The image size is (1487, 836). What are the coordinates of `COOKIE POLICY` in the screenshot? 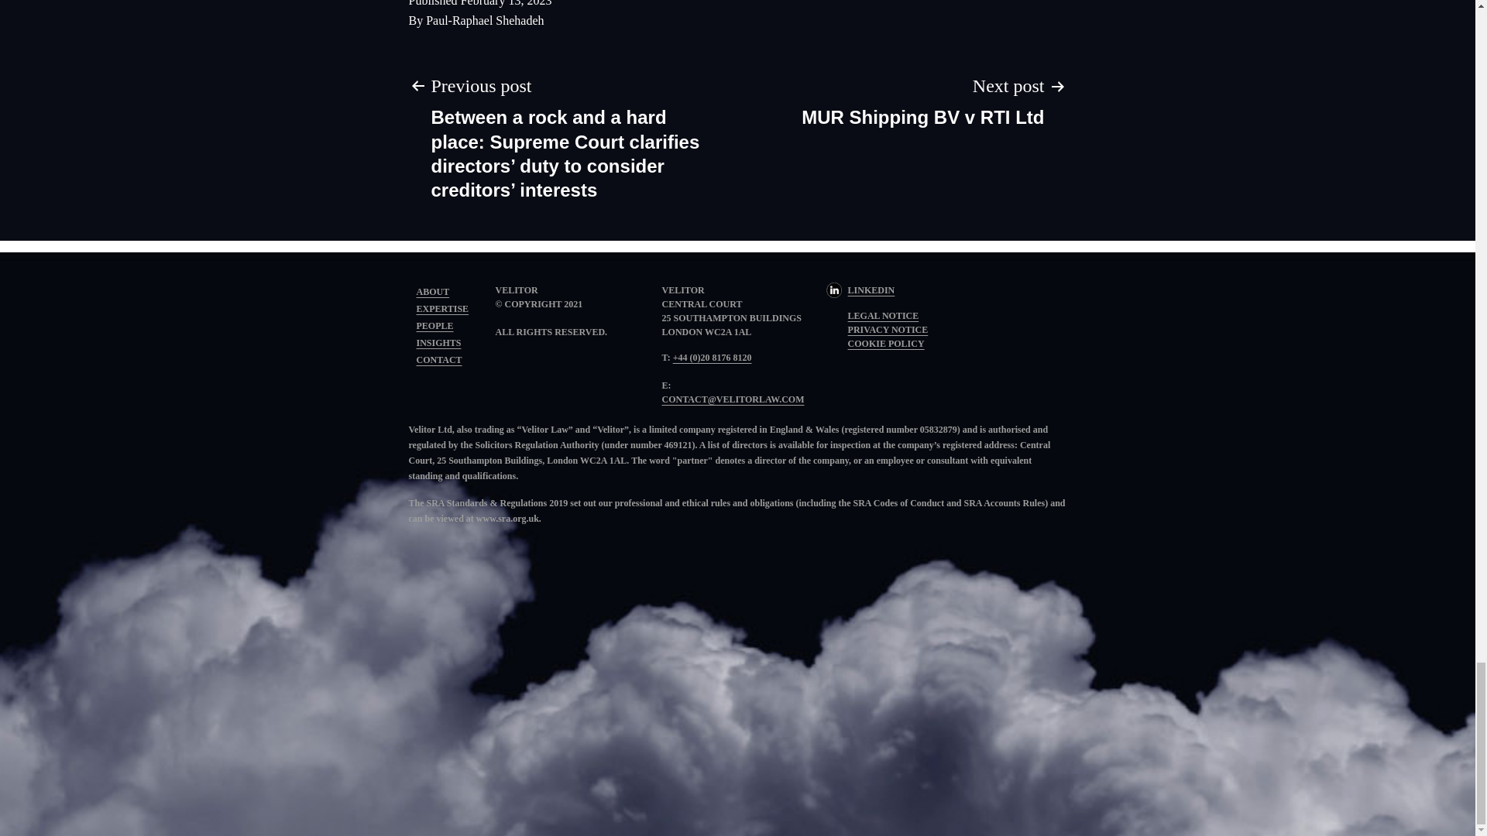 It's located at (886, 344).